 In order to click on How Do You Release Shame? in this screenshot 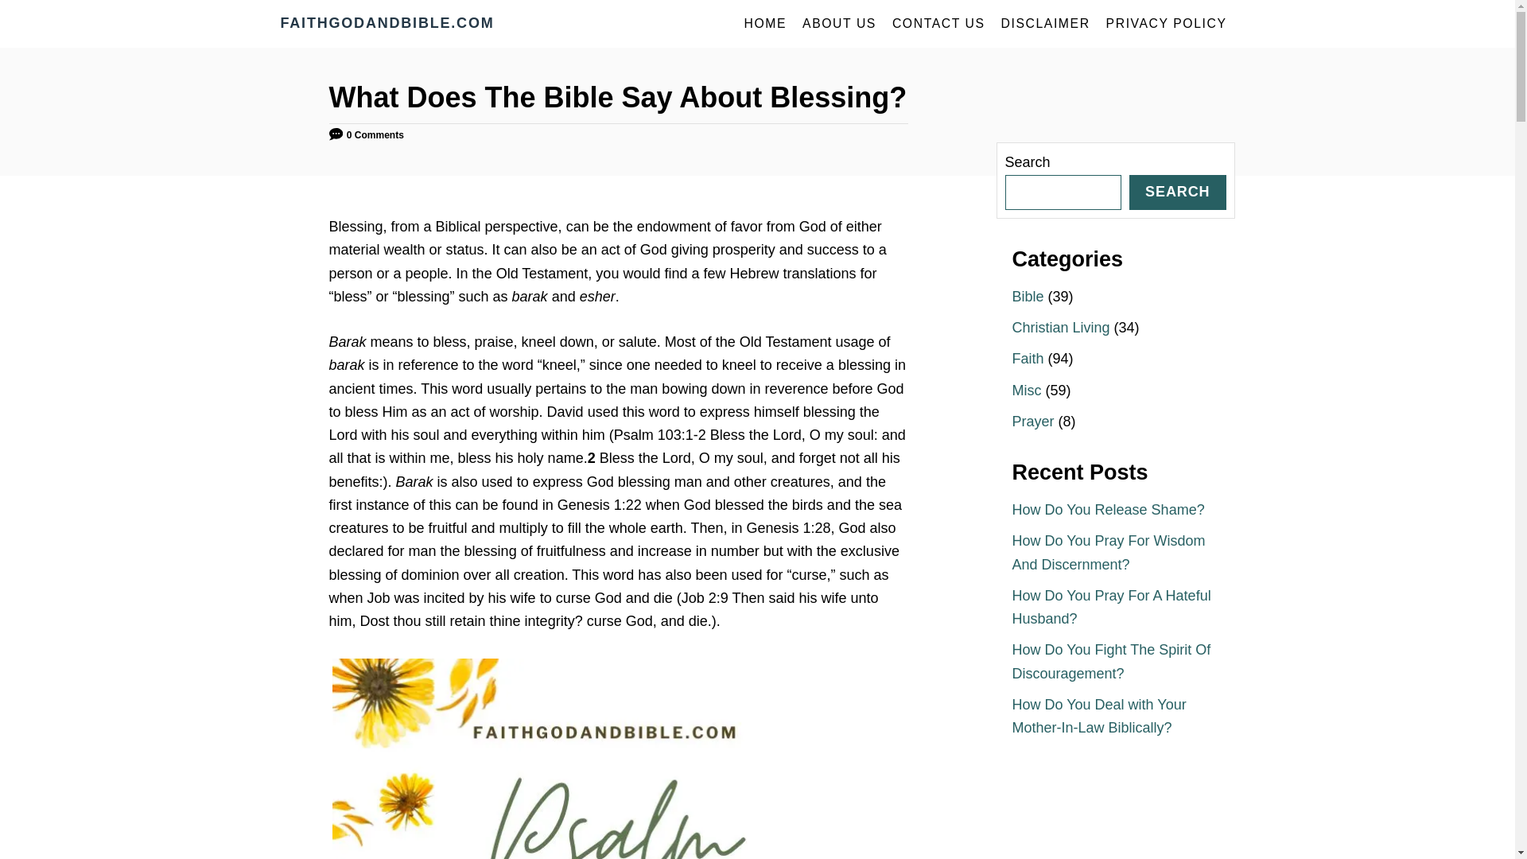, I will do `click(1107, 509)`.